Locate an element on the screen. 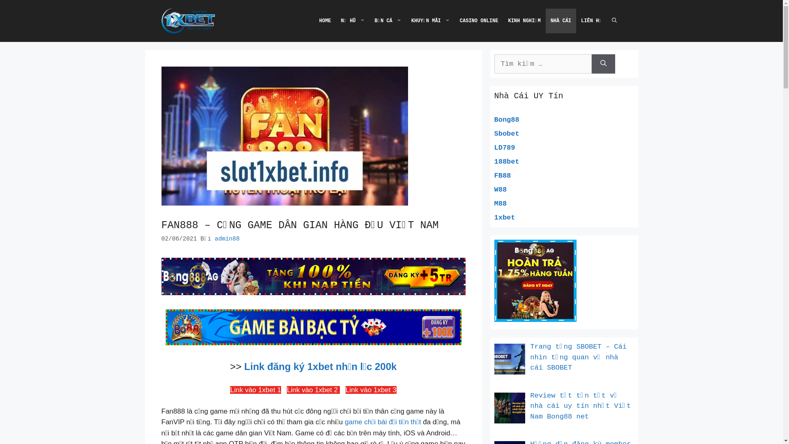  HOME is located at coordinates (325, 21).